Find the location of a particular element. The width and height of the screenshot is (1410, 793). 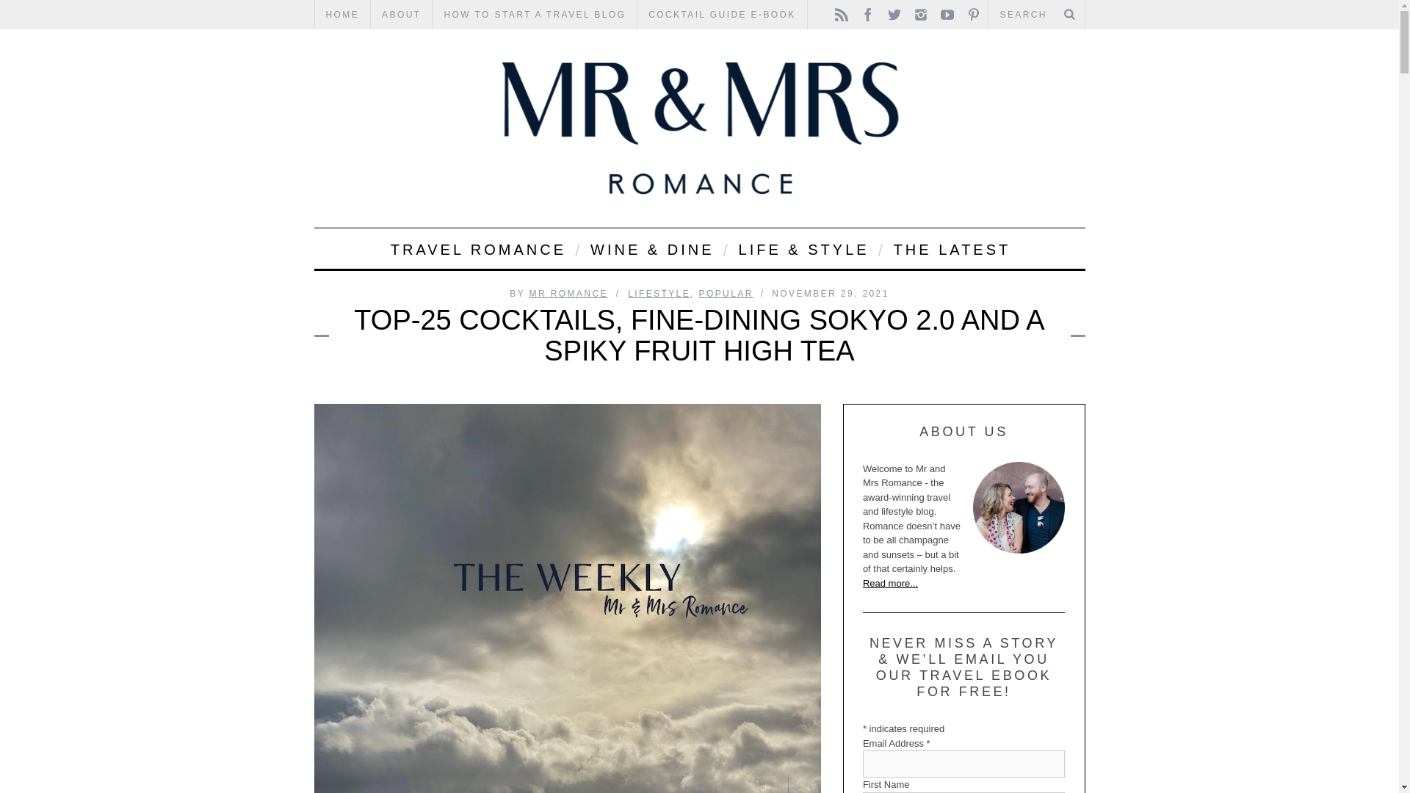

Search is located at coordinates (1036, 15).